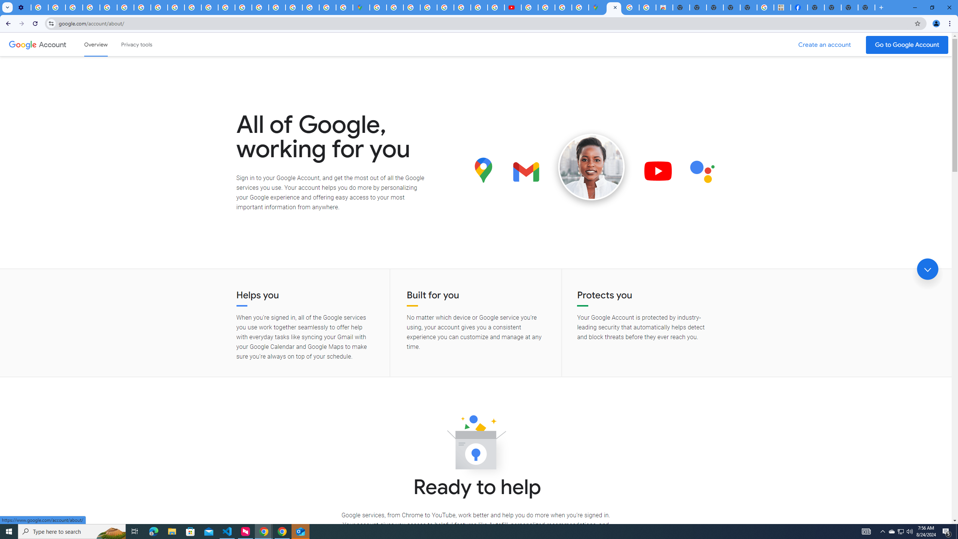 The width and height of the screenshot is (958, 539). Describe the element at coordinates (35, 24) in the screenshot. I see `Reload` at that location.